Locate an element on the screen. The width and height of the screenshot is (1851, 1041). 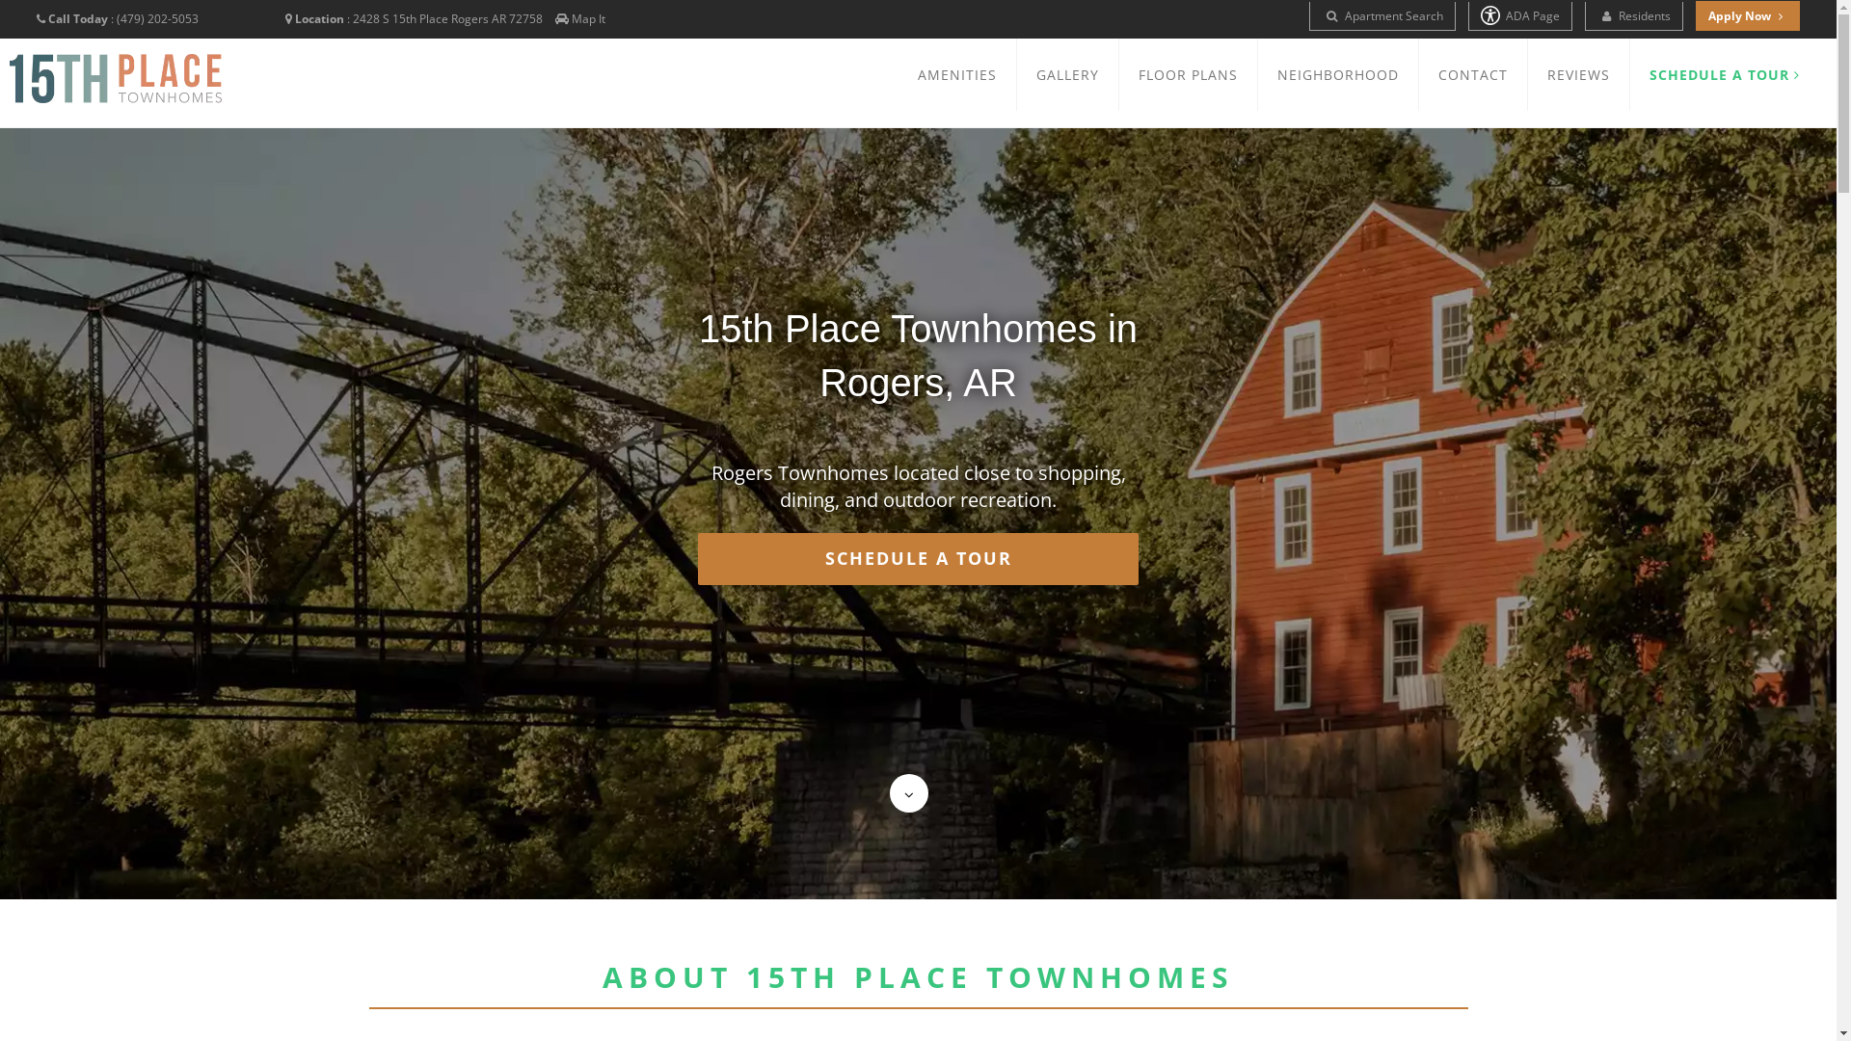
FLOOR PLANS is located at coordinates (1188, 75).